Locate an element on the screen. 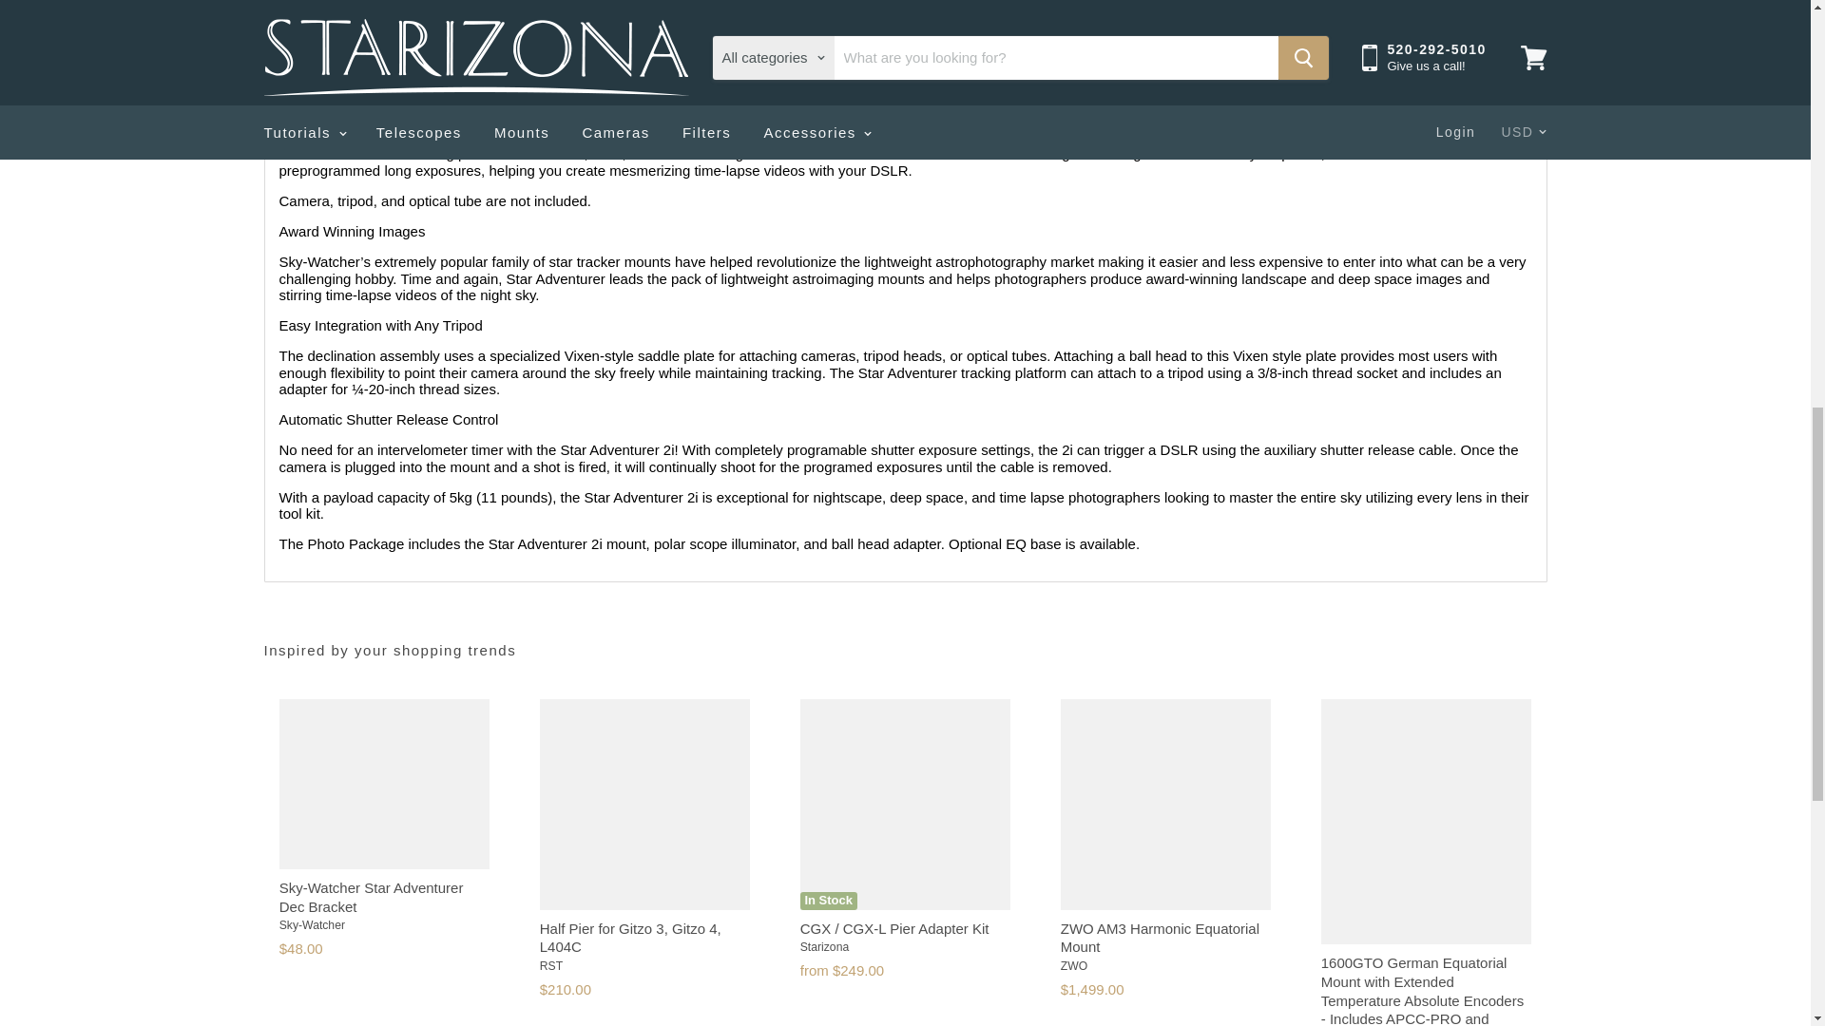 The width and height of the screenshot is (1825, 1026). ZWO is located at coordinates (1074, 965).